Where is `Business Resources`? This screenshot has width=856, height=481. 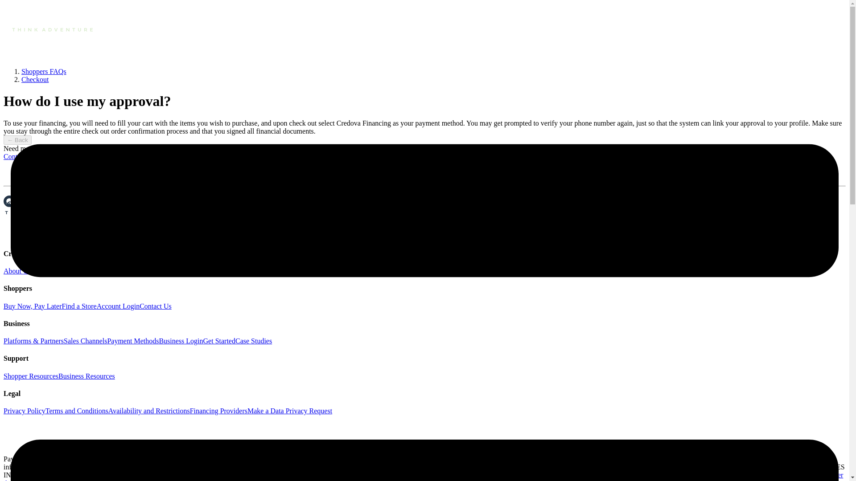 Business Resources is located at coordinates (86, 376).